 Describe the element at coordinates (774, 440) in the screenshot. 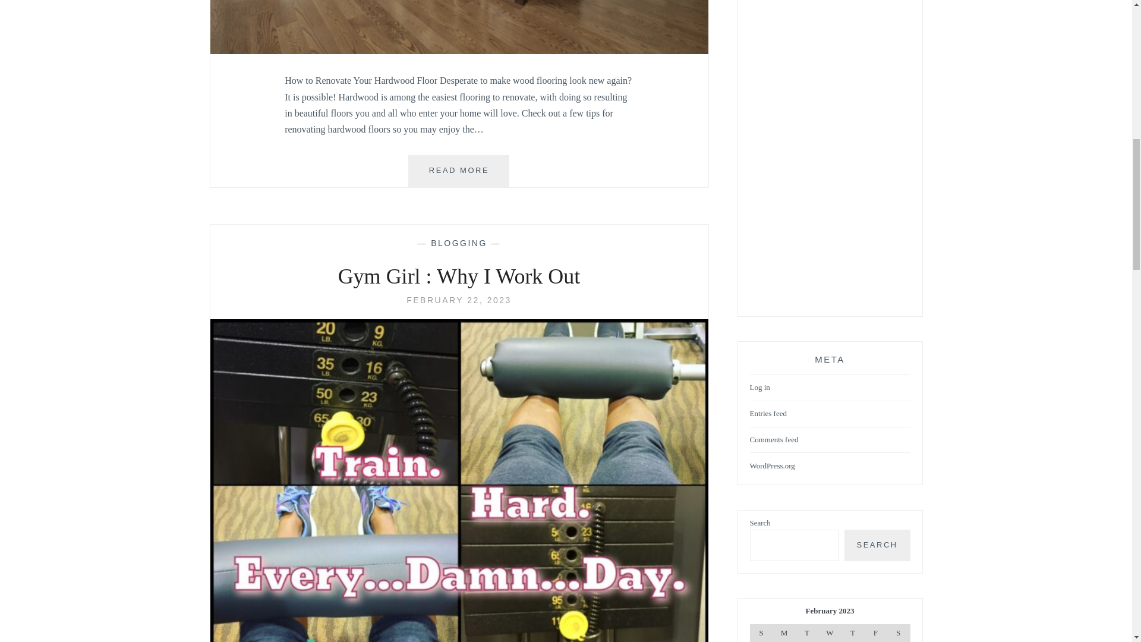

I see `Gym Girl : Why I Work Out` at that location.